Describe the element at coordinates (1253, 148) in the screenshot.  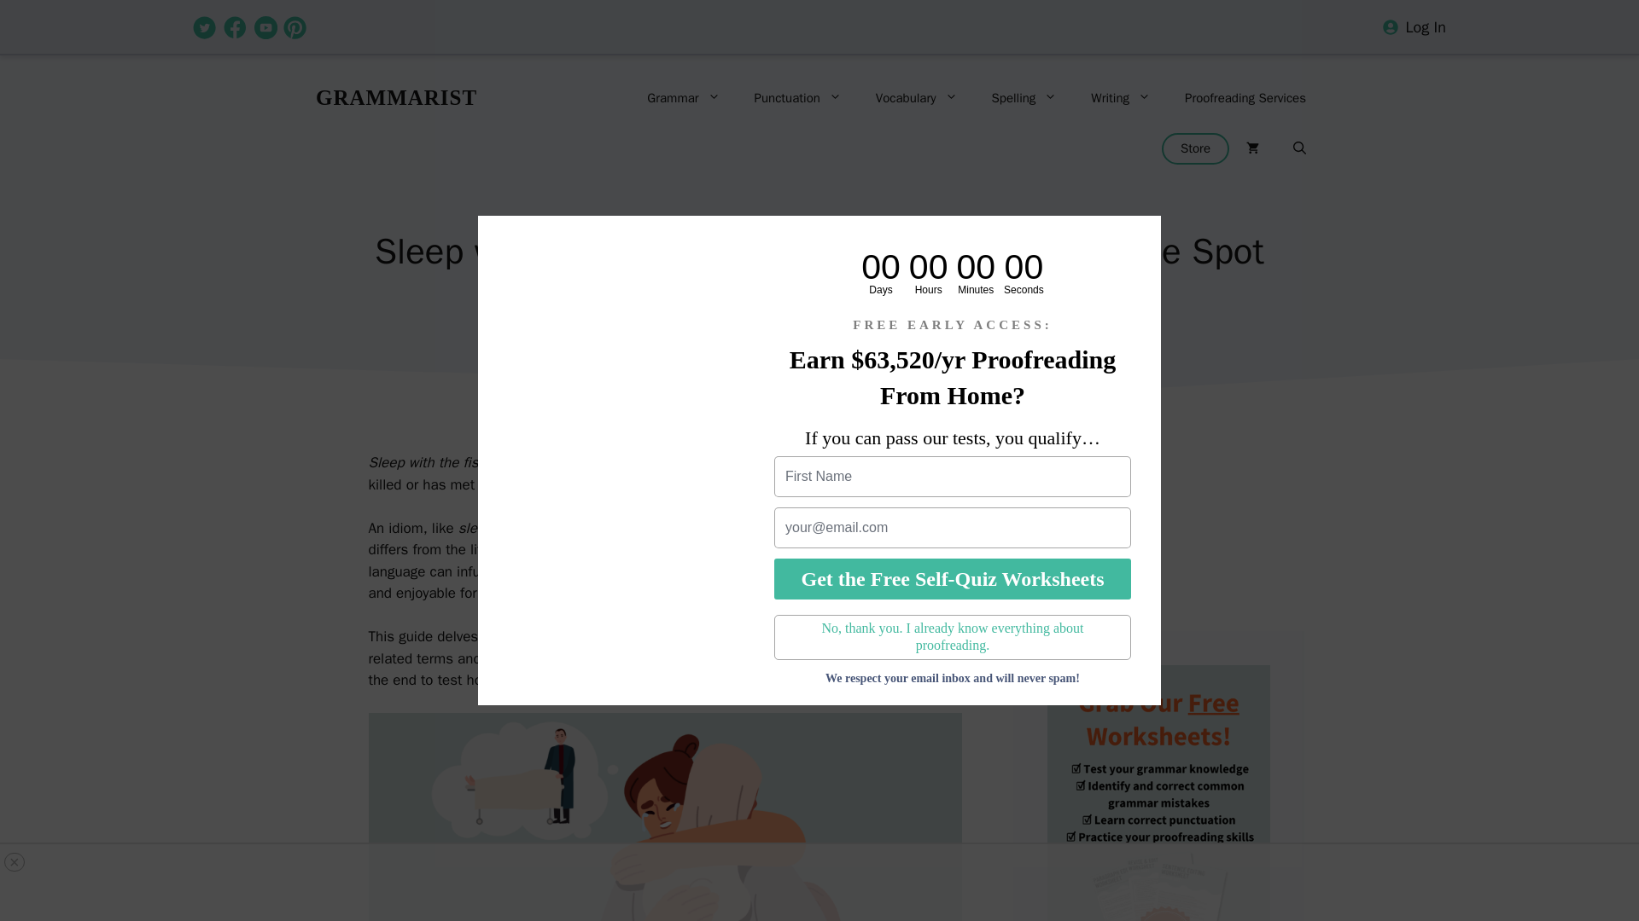
I see `View your shopping cart` at that location.